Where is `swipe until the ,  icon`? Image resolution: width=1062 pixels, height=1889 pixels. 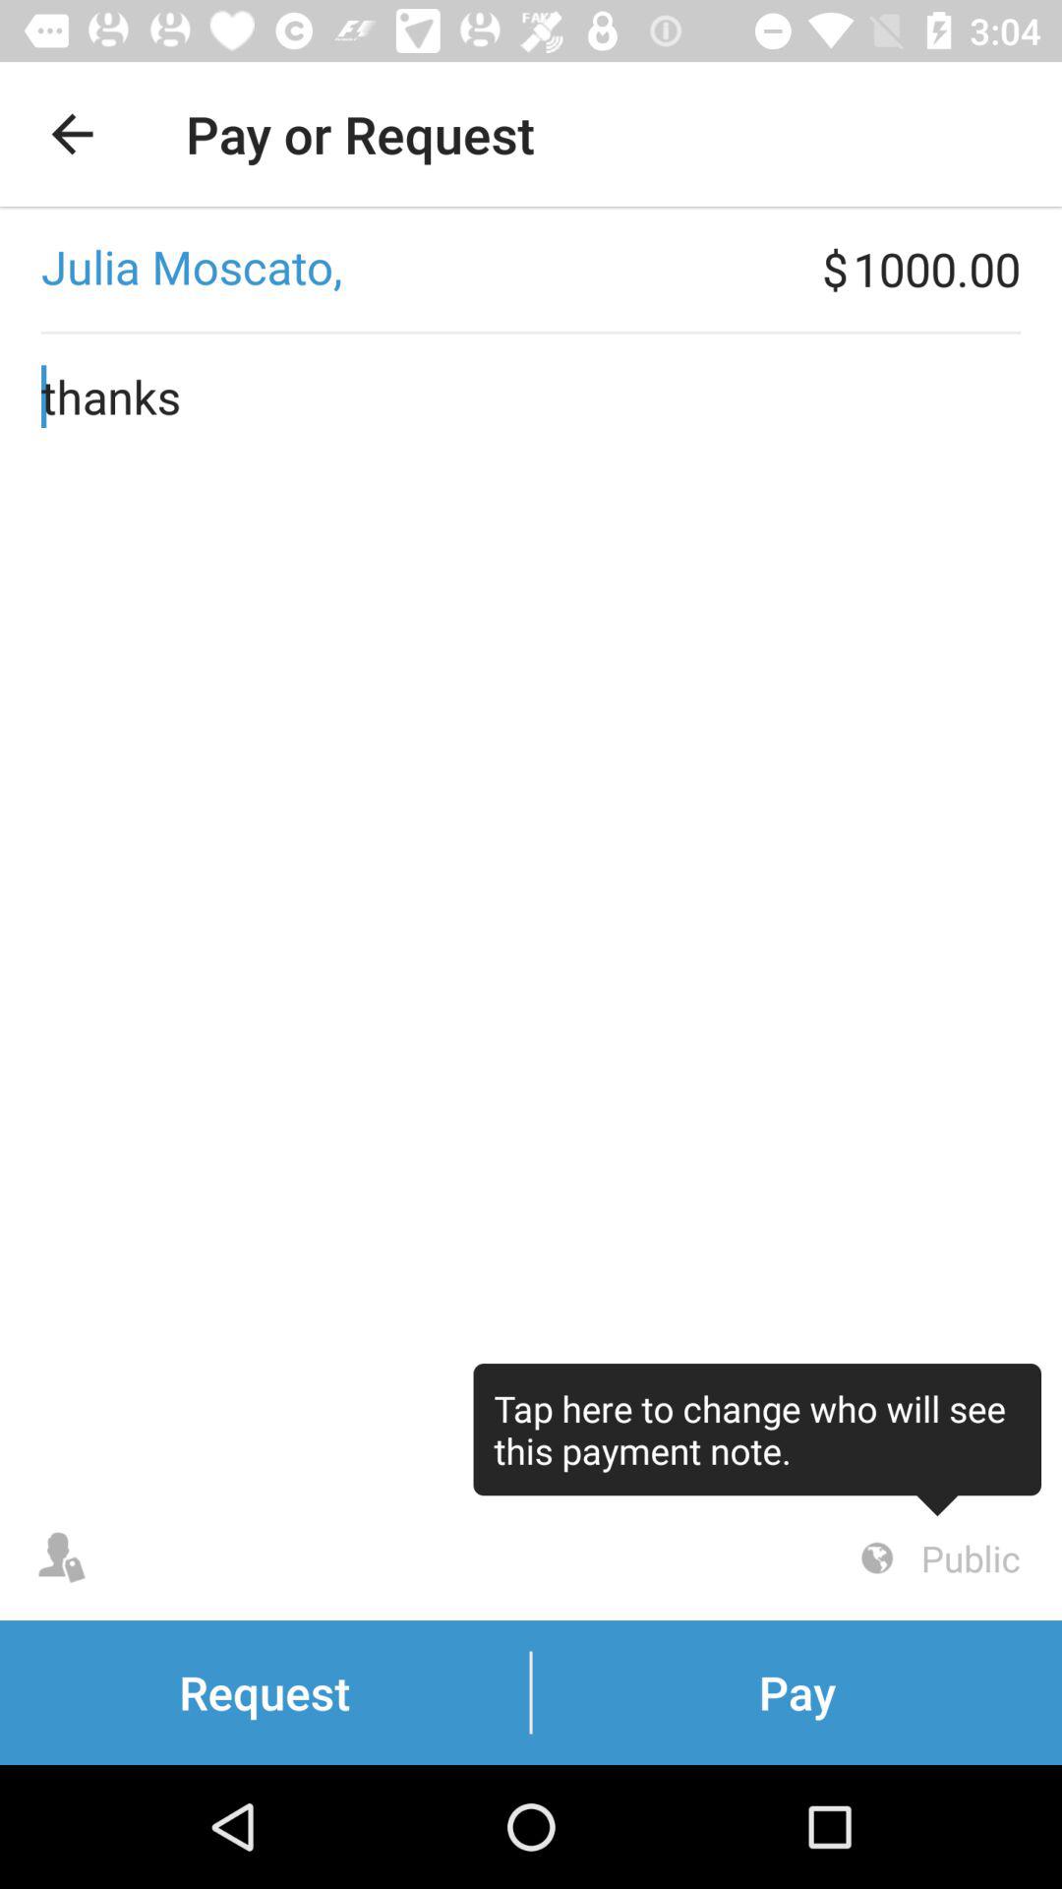
swipe until the ,  icon is located at coordinates (411, 269).